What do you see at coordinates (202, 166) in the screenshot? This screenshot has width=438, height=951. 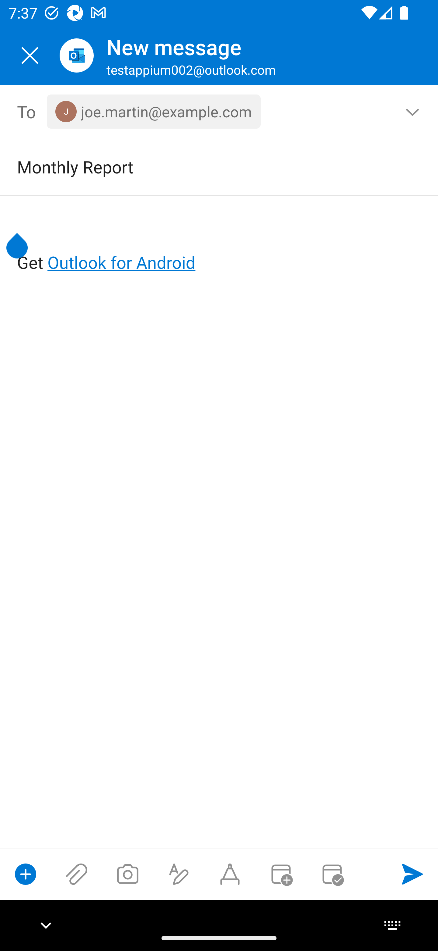 I see `Monthly Report` at bounding box center [202, 166].